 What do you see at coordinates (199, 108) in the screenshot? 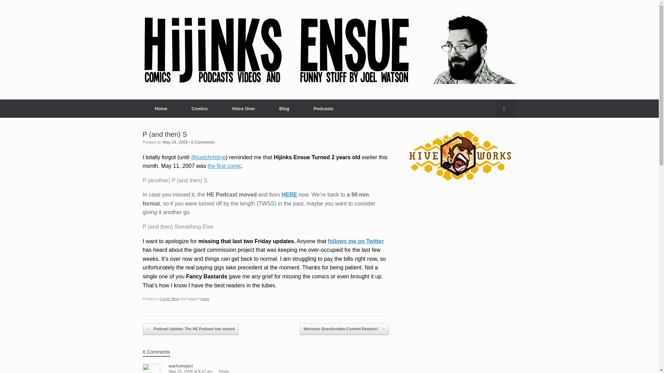
I see `Comics` at bounding box center [199, 108].